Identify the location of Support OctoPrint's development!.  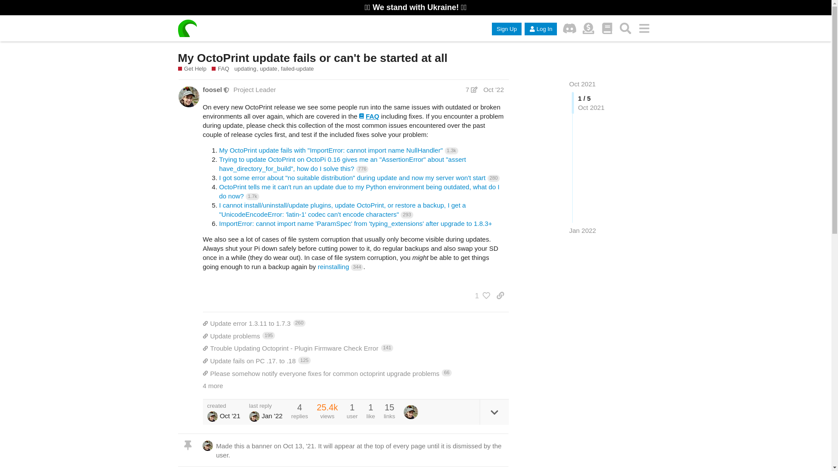
(355, 323).